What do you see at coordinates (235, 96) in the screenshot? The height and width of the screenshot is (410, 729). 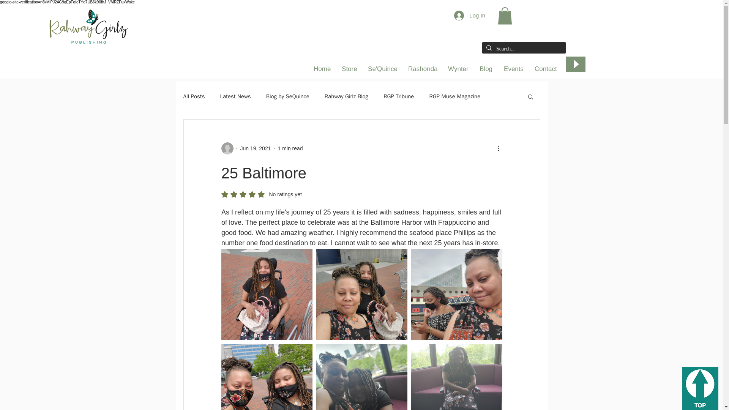 I see `Latest News` at bounding box center [235, 96].